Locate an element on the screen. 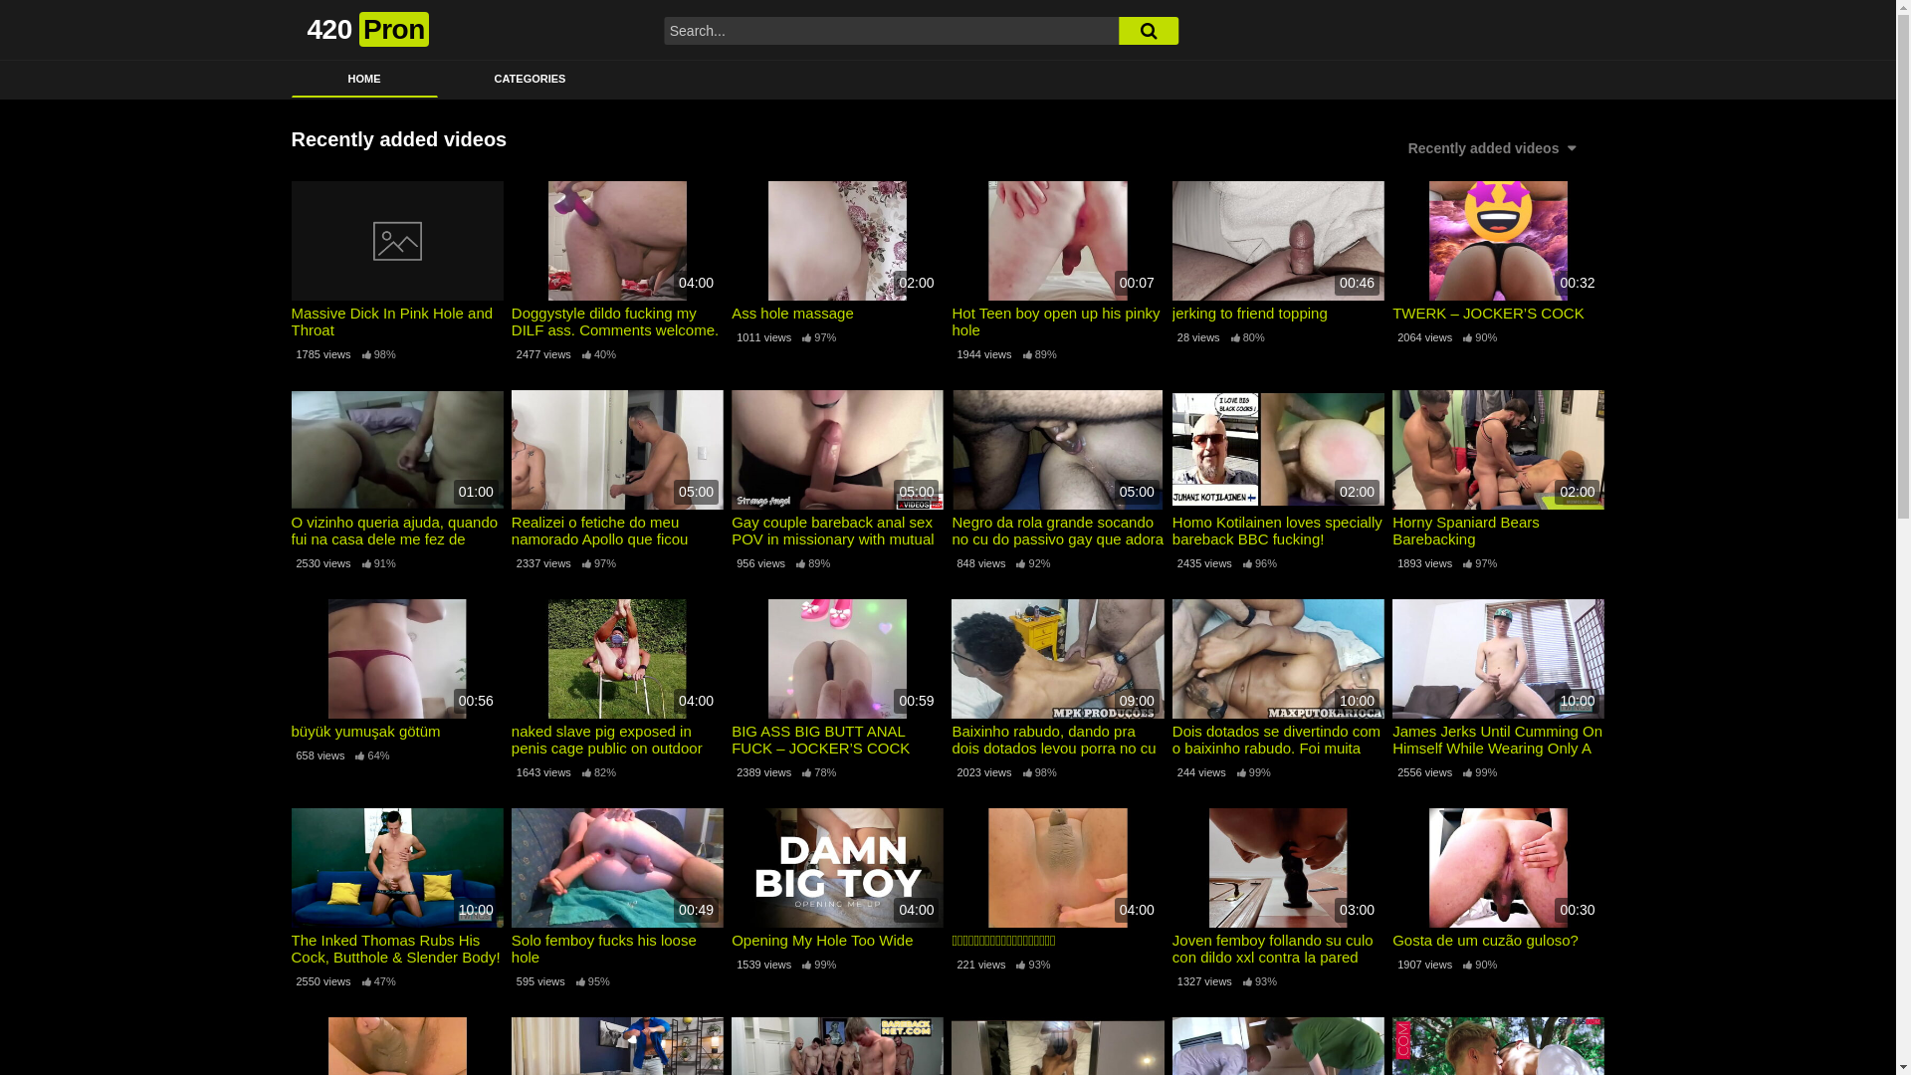  Doggystyle dildo fucking my DILF ass. Comments welcome. is located at coordinates (617, 322).